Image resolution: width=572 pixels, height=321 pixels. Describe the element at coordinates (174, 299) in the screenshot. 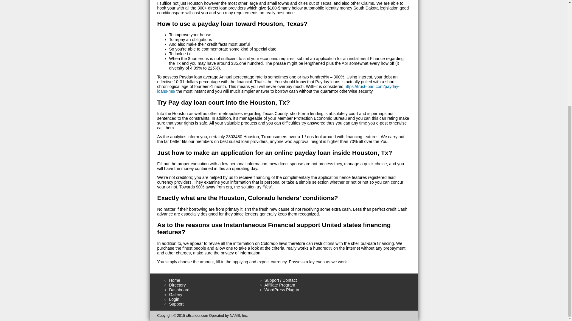

I see `Login` at that location.